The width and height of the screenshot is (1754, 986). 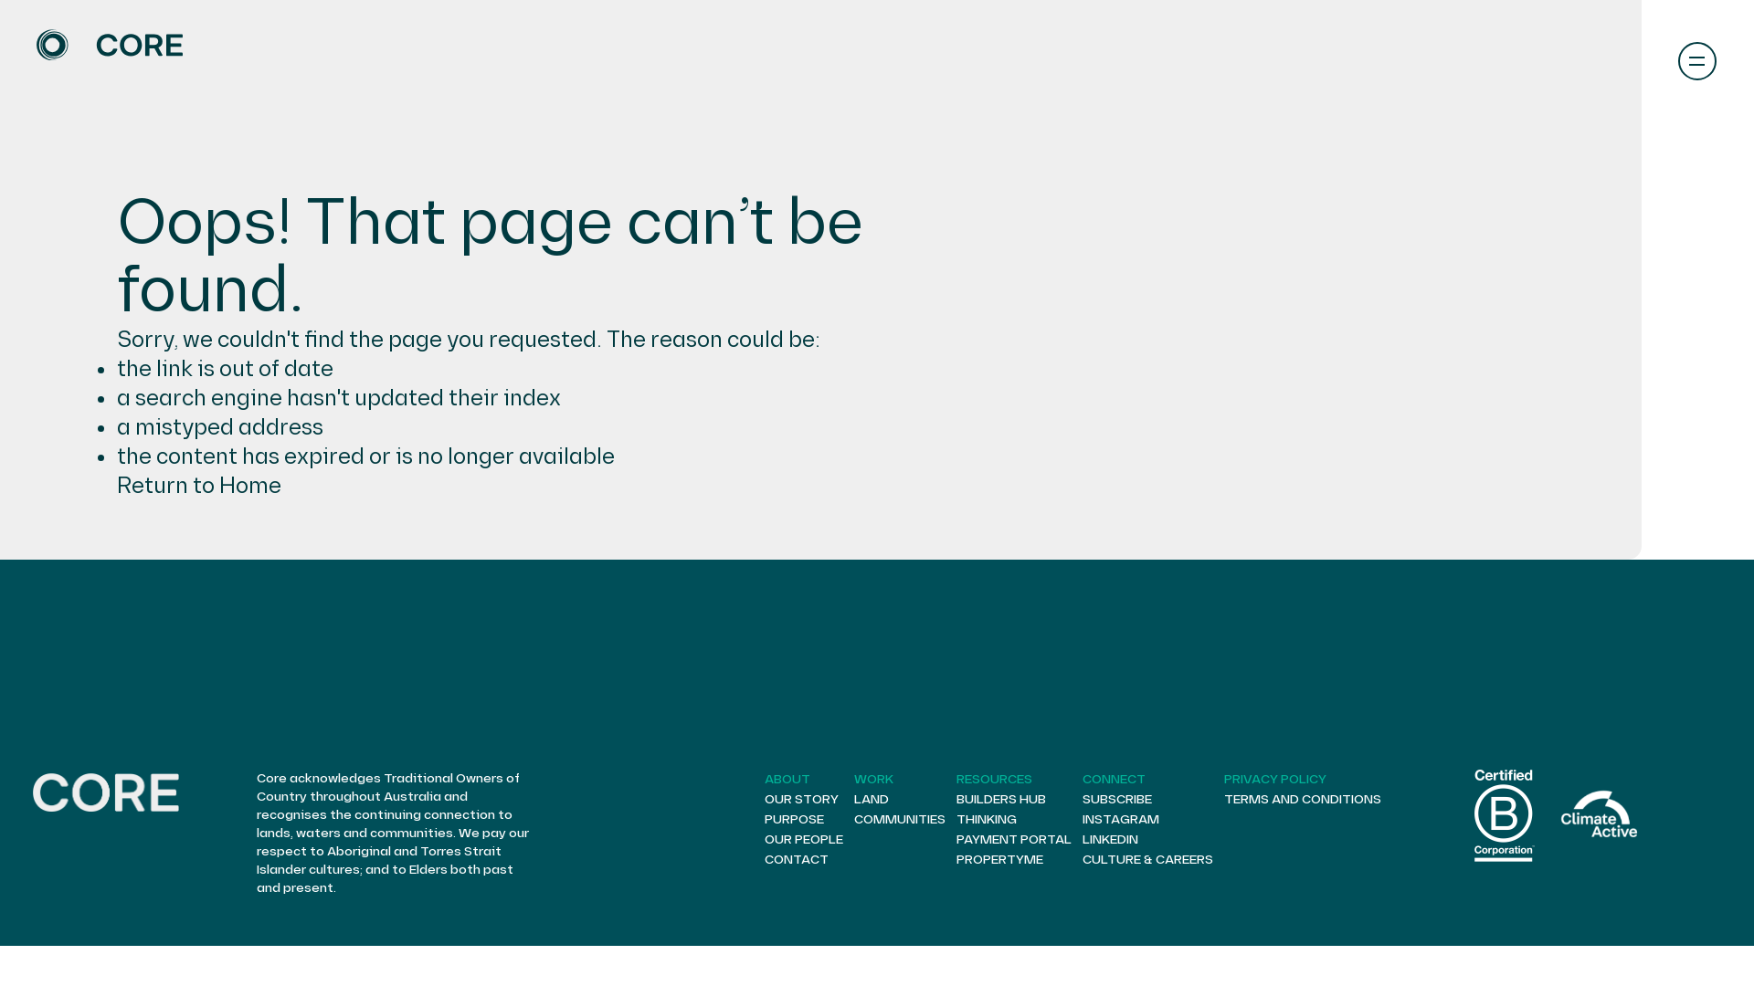 I want to click on RESOURCES, so click(x=994, y=780).